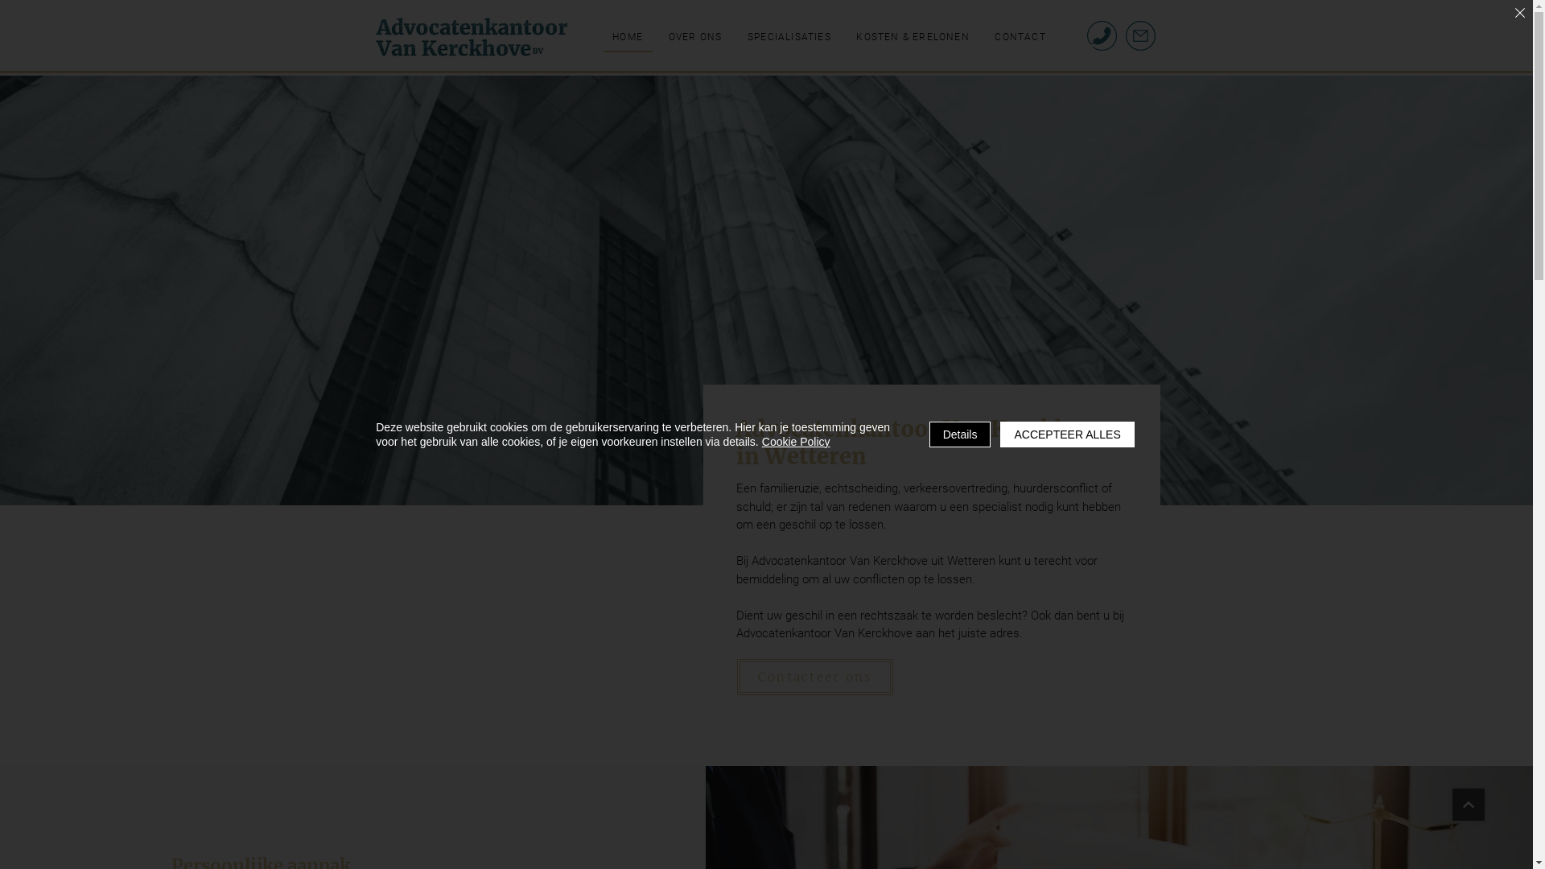 This screenshot has width=1545, height=869. What do you see at coordinates (815, 676) in the screenshot?
I see `Contacteer ons` at bounding box center [815, 676].